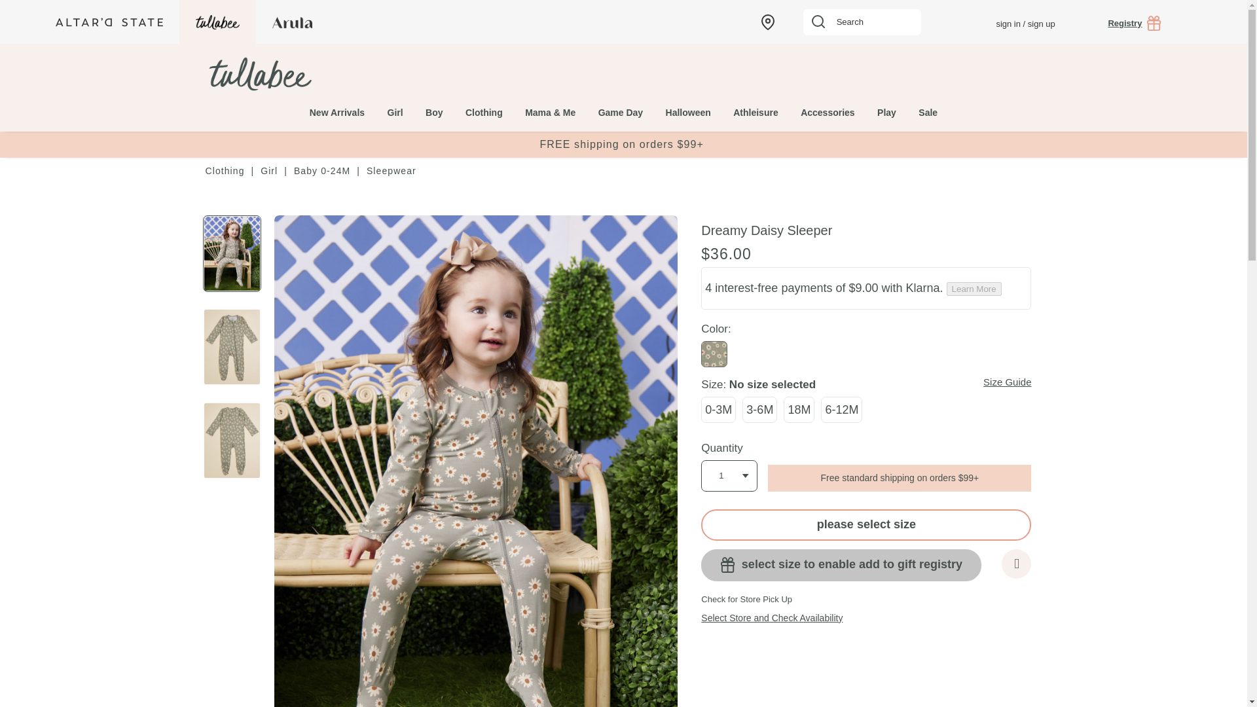 The image size is (1257, 707). What do you see at coordinates (1134, 23) in the screenshot?
I see `Registry` at bounding box center [1134, 23].